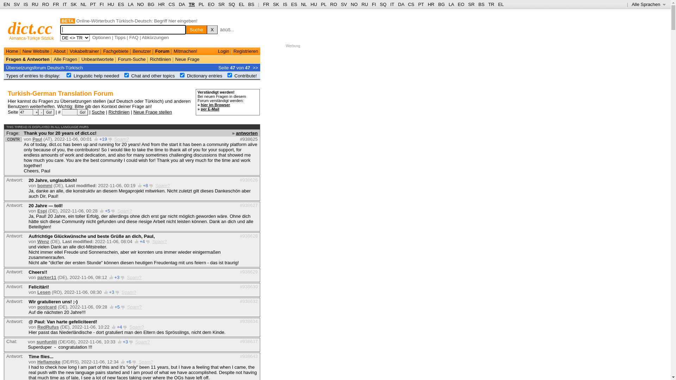 The image size is (676, 380). What do you see at coordinates (451, 4) in the screenshot?
I see `LA` at bounding box center [451, 4].